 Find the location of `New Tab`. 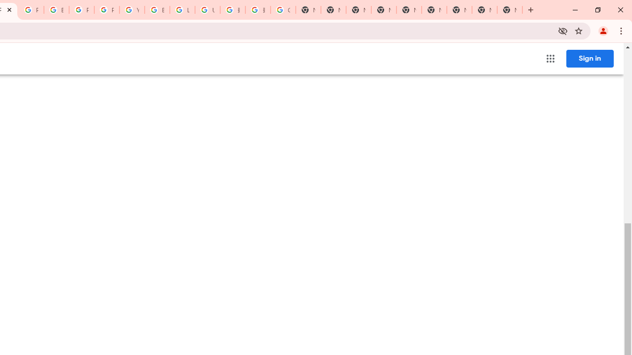

New Tab is located at coordinates (383, 10).